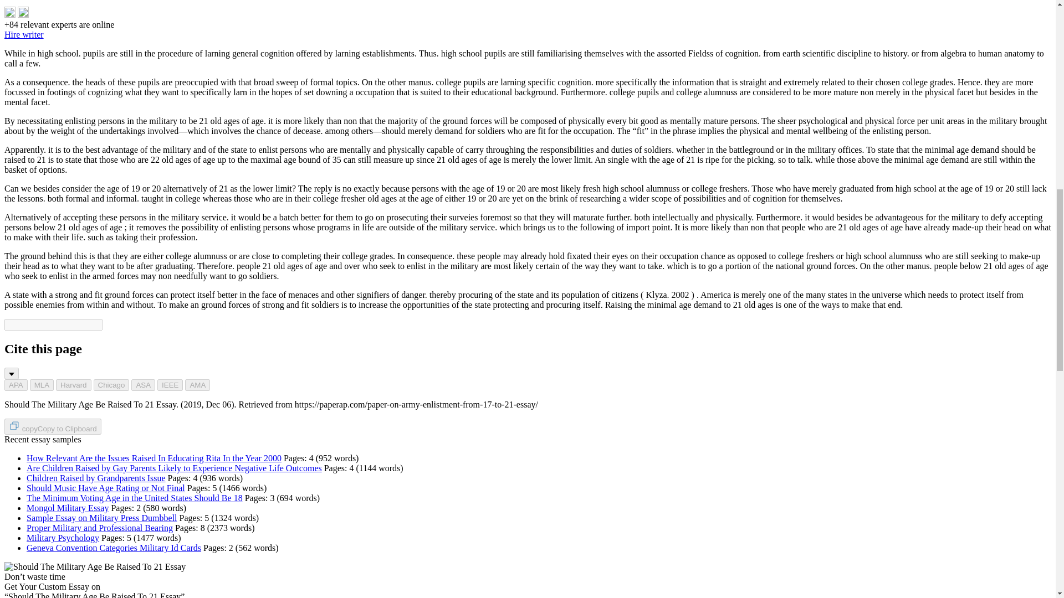 The width and height of the screenshot is (1064, 598). I want to click on Proper Military and Professional Bearing, so click(100, 528).